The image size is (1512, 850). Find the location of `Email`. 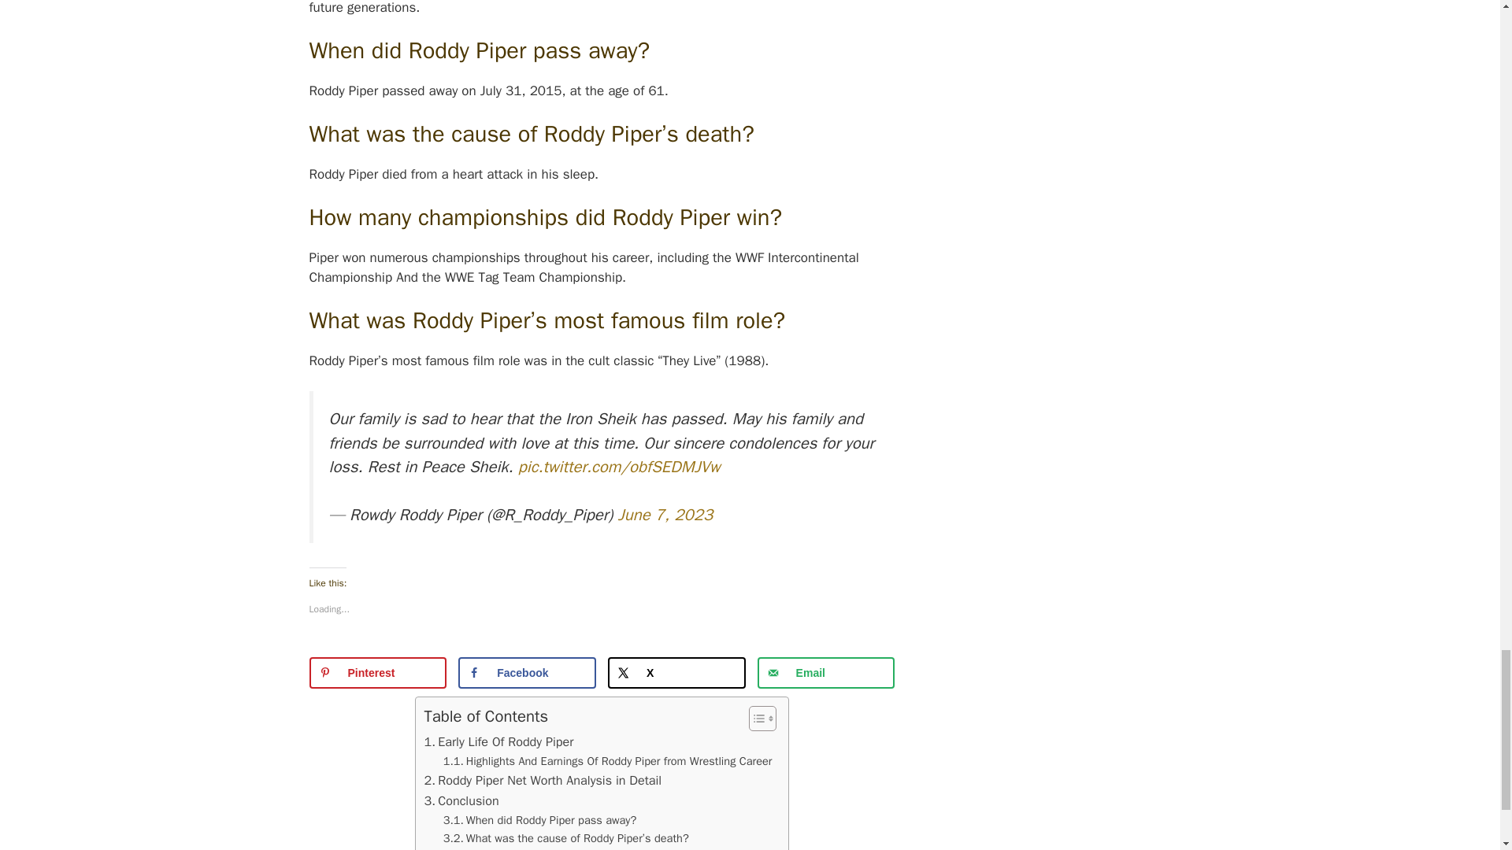

Email is located at coordinates (825, 672).